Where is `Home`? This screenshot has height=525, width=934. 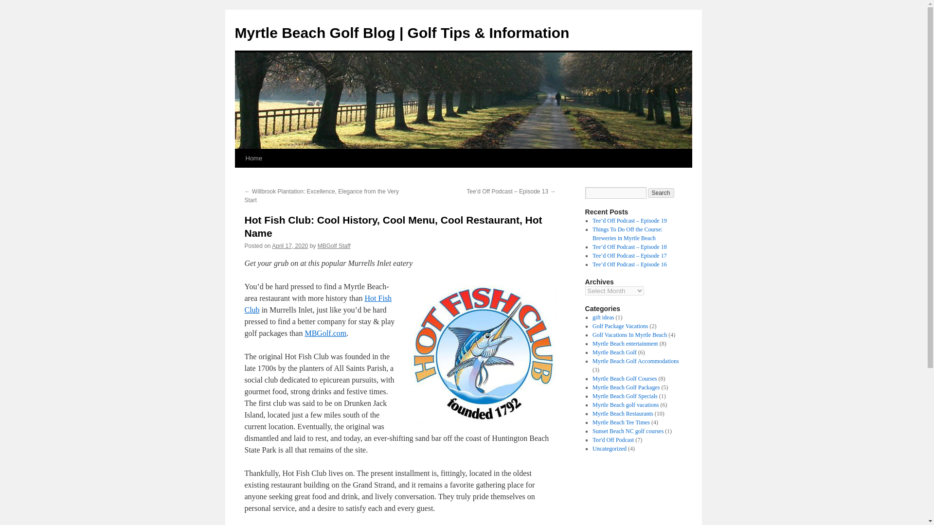 Home is located at coordinates (253, 158).